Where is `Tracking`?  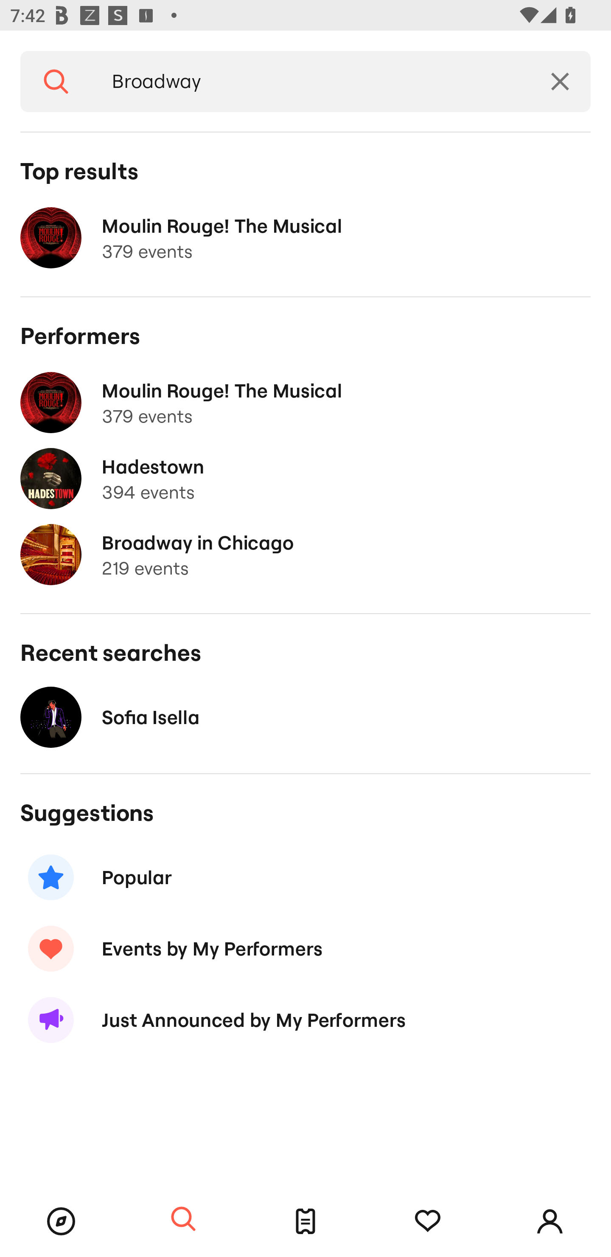
Tracking is located at coordinates (428, 1221).